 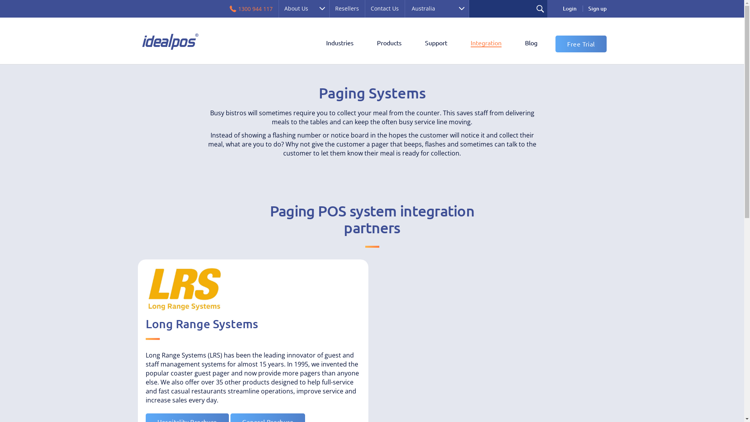 I want to click on Support, so click(x=436, y=43).